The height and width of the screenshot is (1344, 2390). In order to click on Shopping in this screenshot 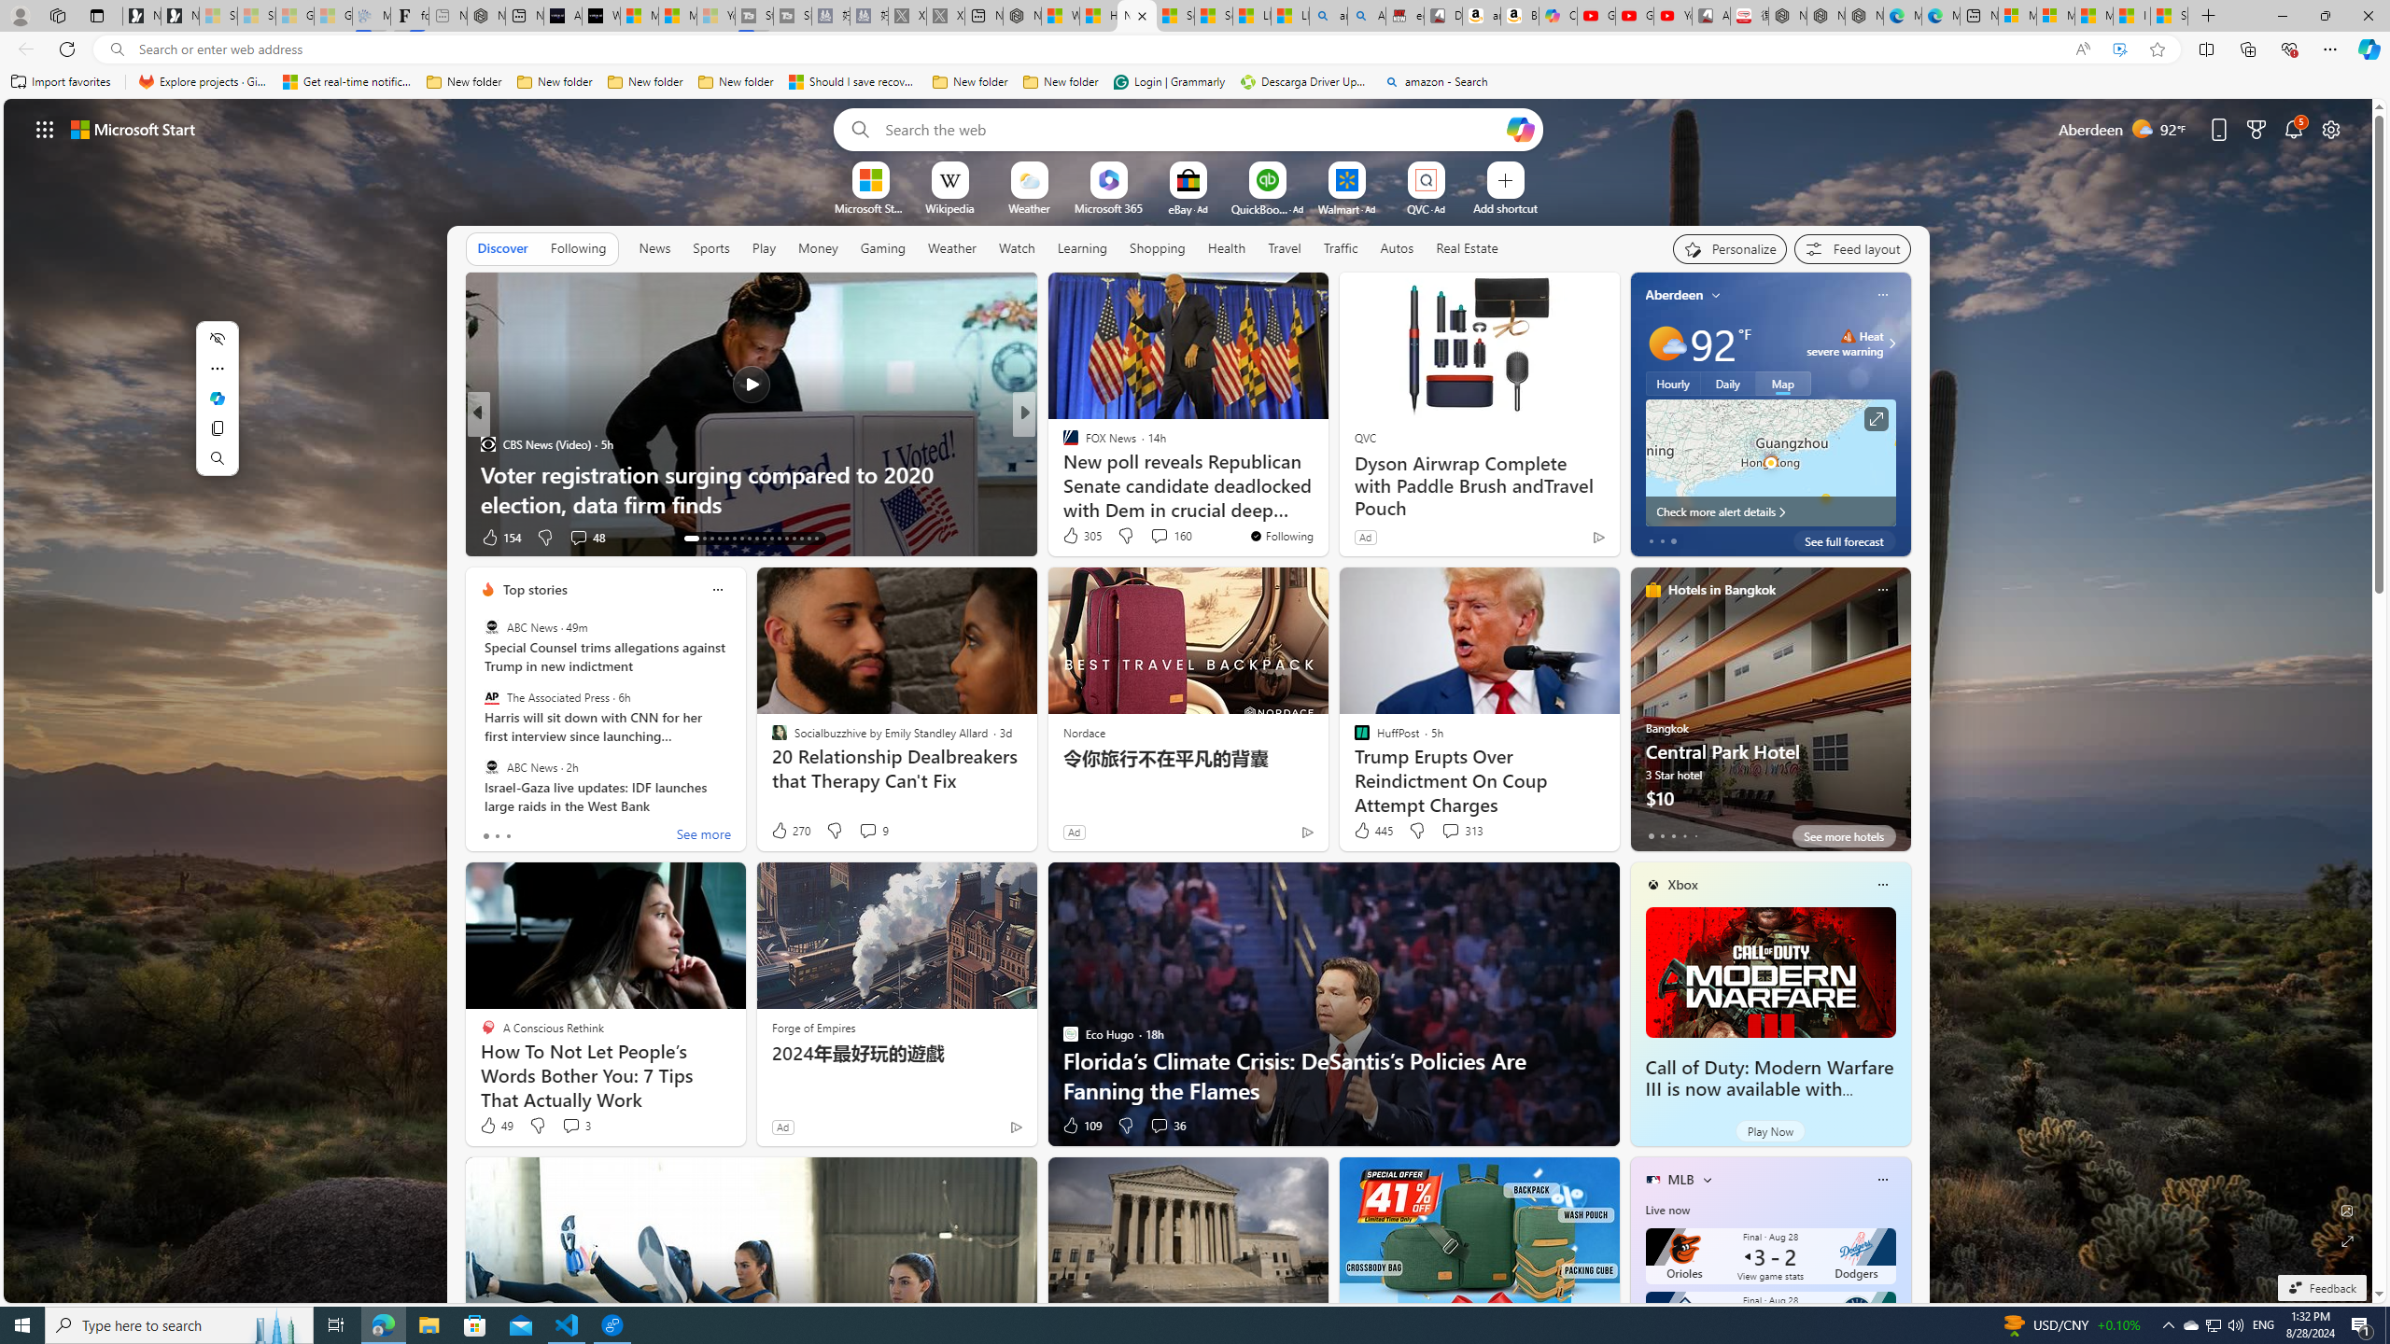, I will do `click(1158, 248)`.